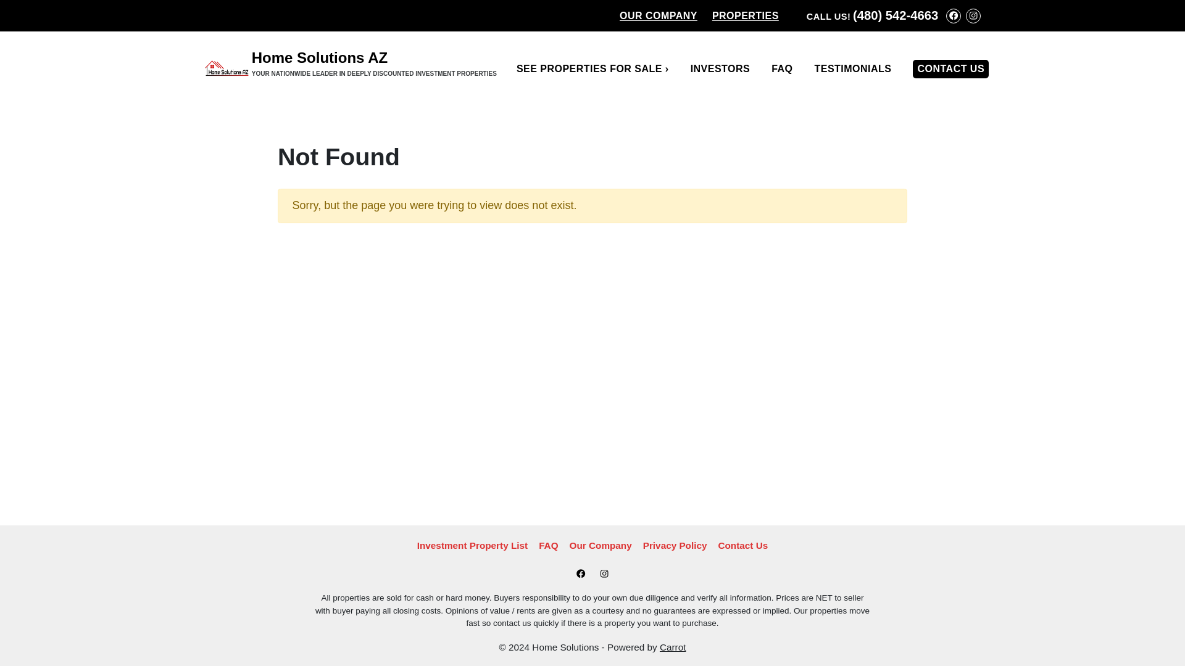  What do you see at coordinates (548, 545) in the screenshot?
I see `FAQ` at bounding box center [548, 545].